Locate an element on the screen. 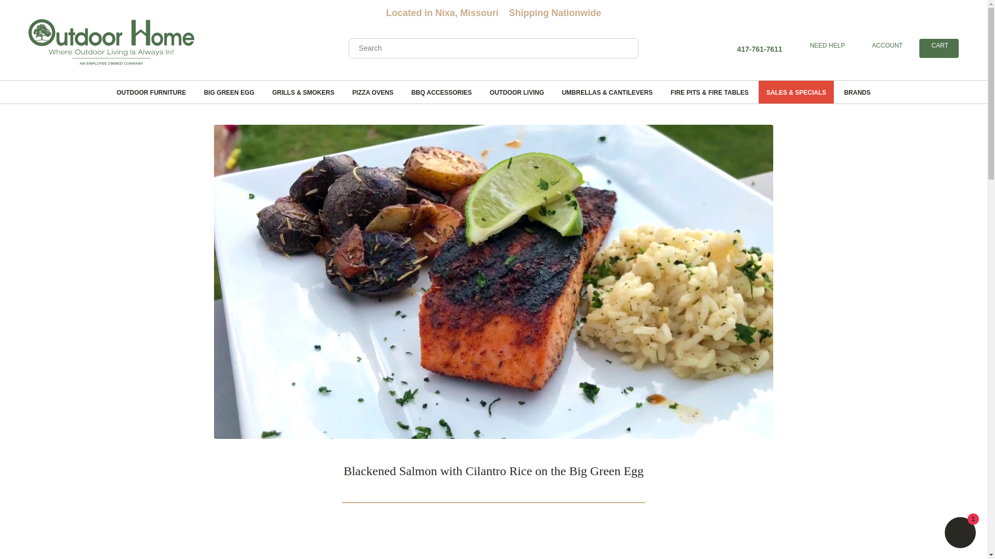   417-761-7611 is located at coordinates (759, 49).